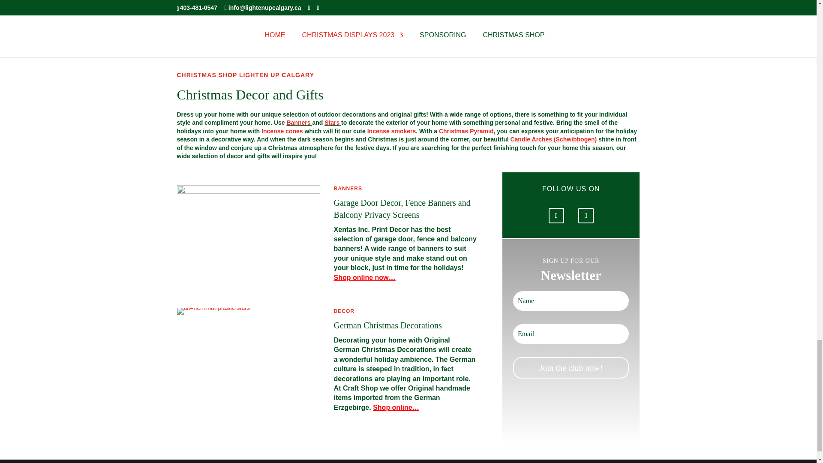  I want to click on Incense cones, so click(282, 131).